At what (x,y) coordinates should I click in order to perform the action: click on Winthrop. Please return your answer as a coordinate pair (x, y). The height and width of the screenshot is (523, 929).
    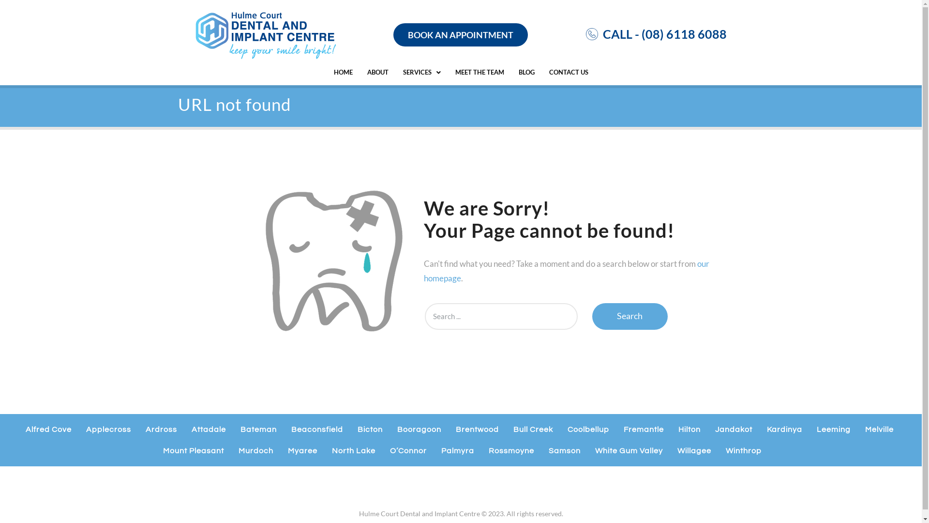
    Looking at the image, I should click on (744, 451).